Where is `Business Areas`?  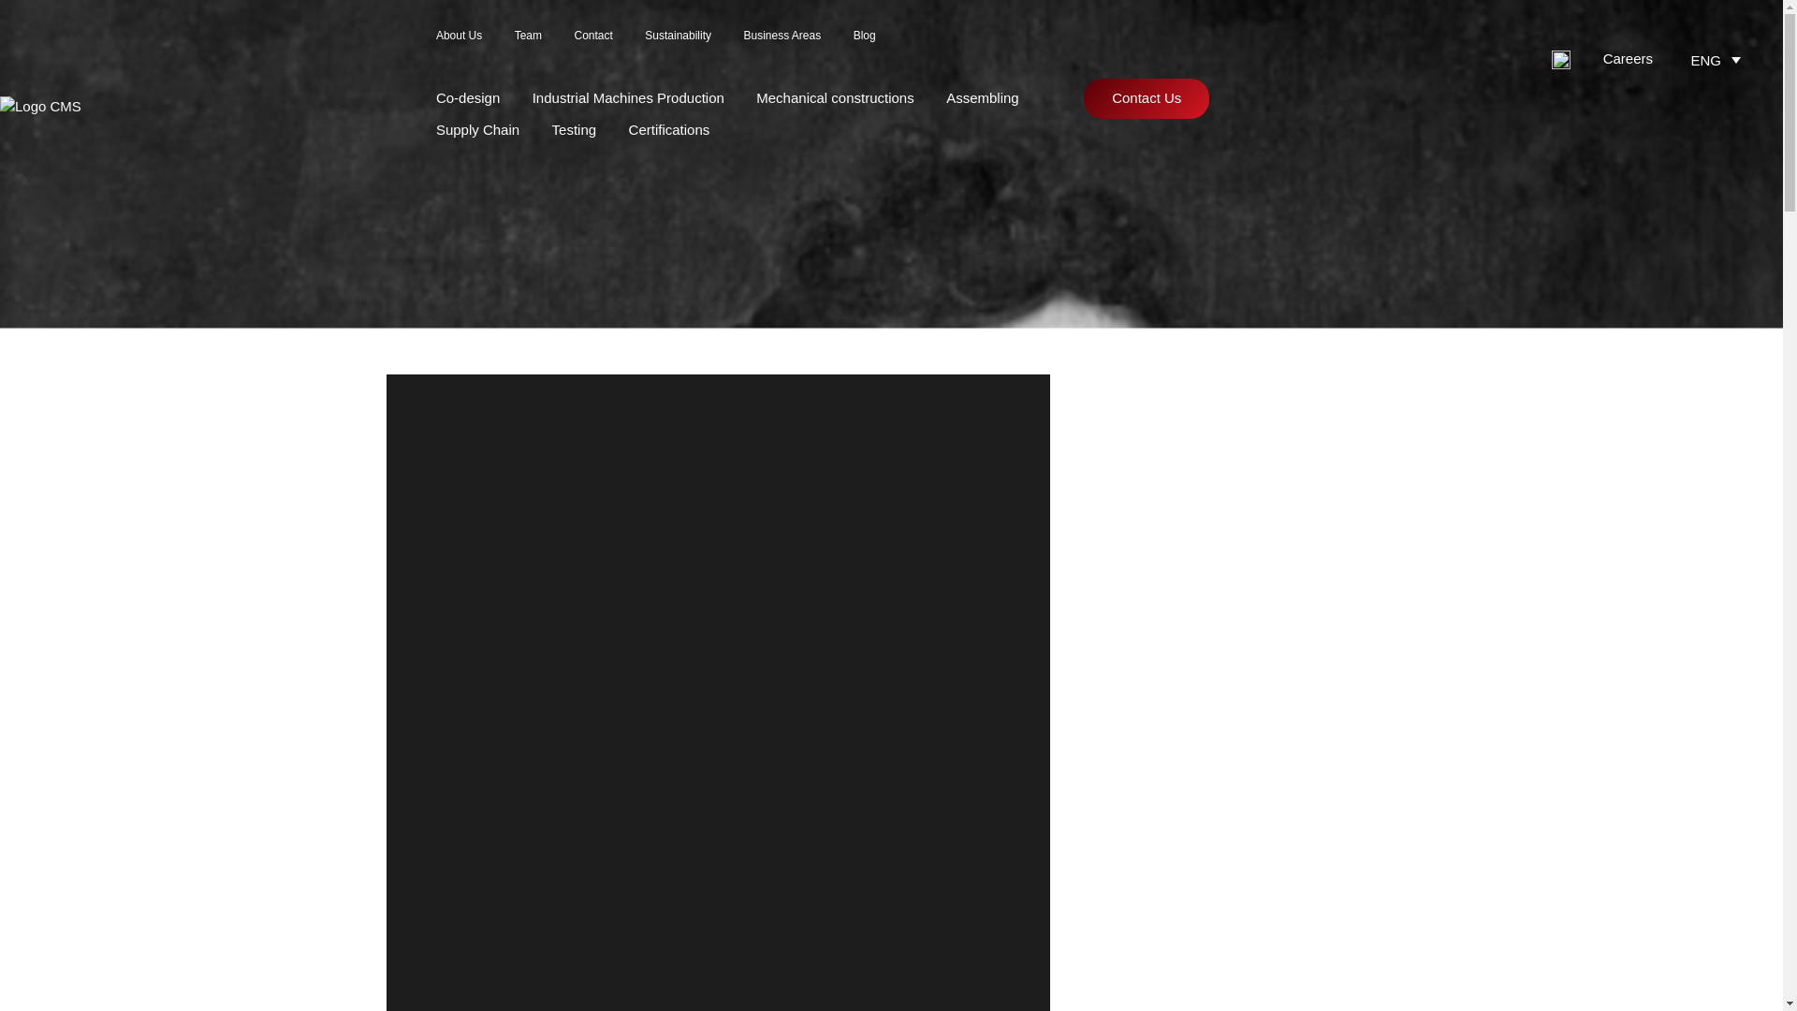
Business Areas is located at coordinates (782, 36).